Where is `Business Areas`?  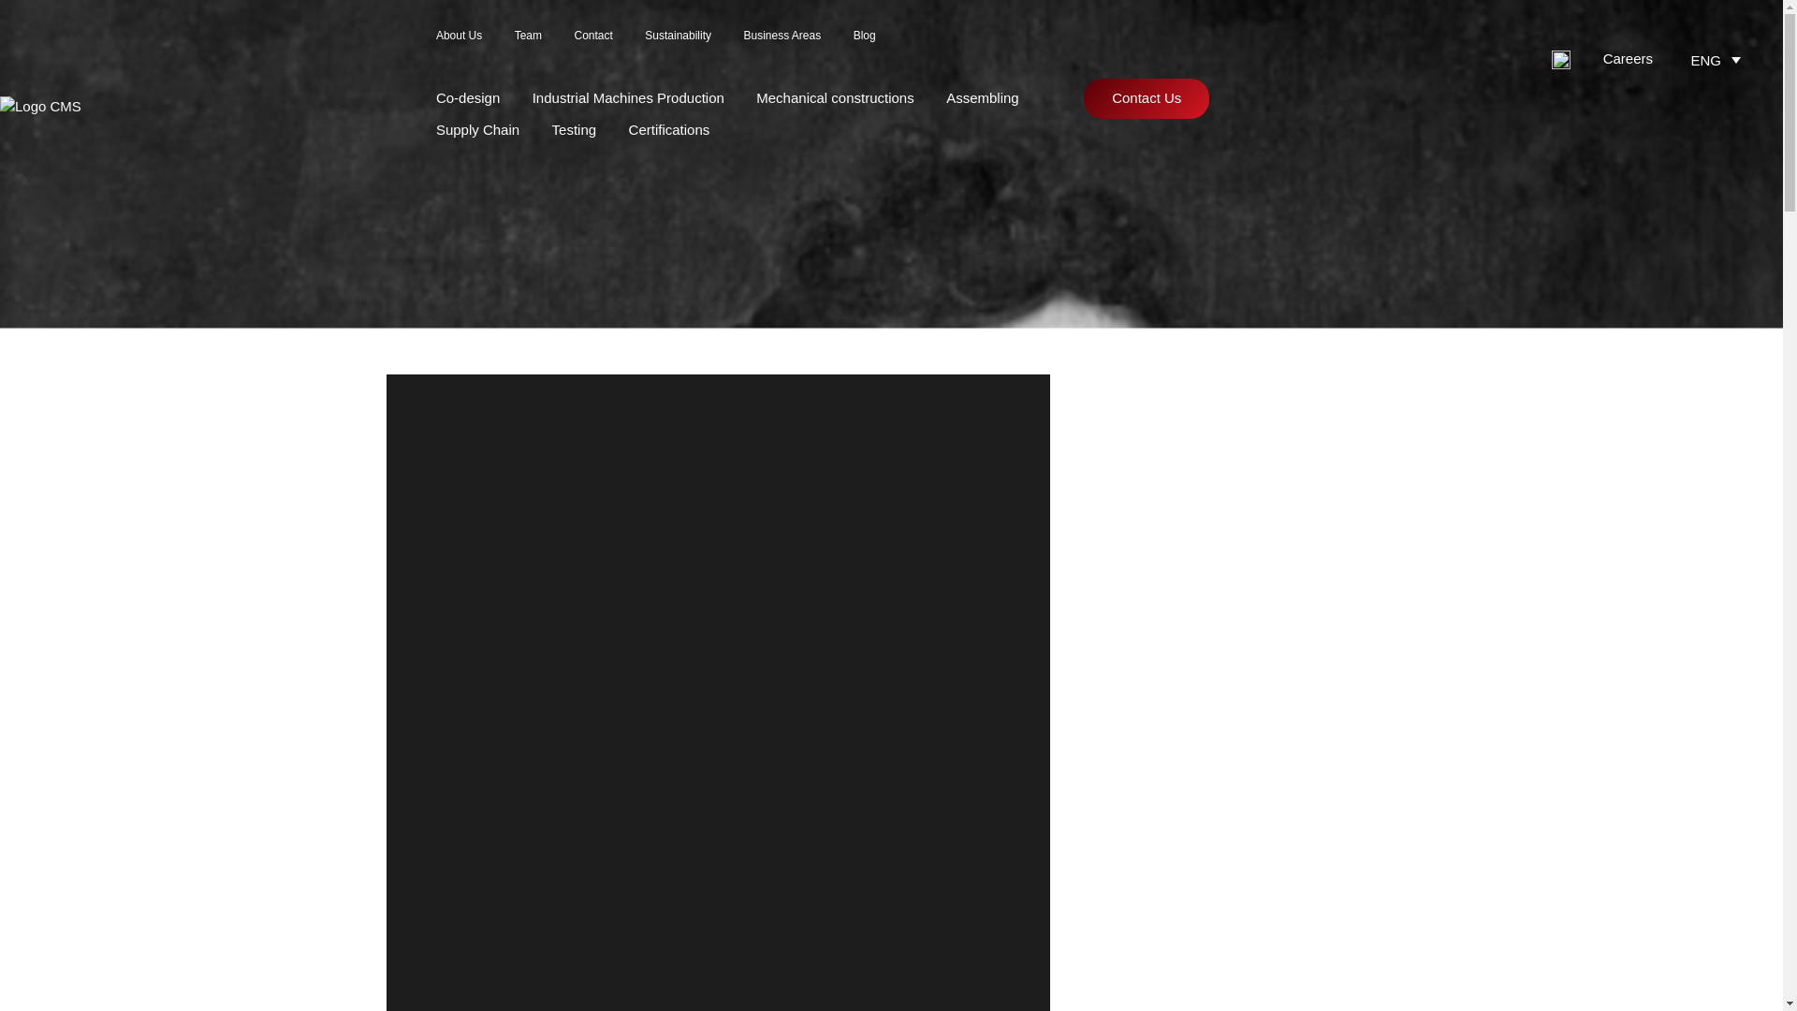
Business Areas is located at coordinates (782, 36).